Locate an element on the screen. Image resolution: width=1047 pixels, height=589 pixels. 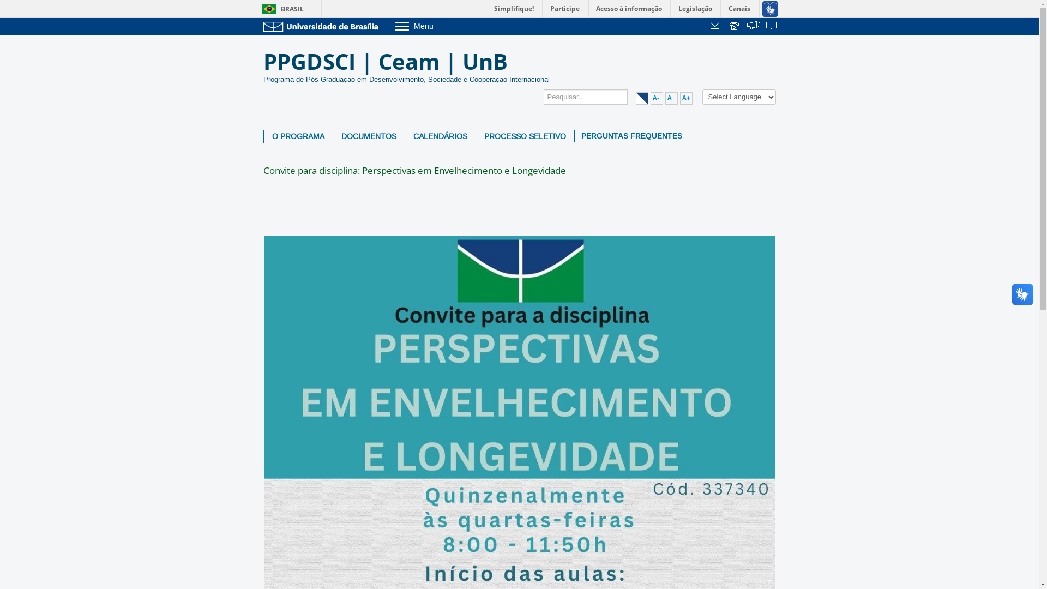
Menu is located at coordinates (442, 26).